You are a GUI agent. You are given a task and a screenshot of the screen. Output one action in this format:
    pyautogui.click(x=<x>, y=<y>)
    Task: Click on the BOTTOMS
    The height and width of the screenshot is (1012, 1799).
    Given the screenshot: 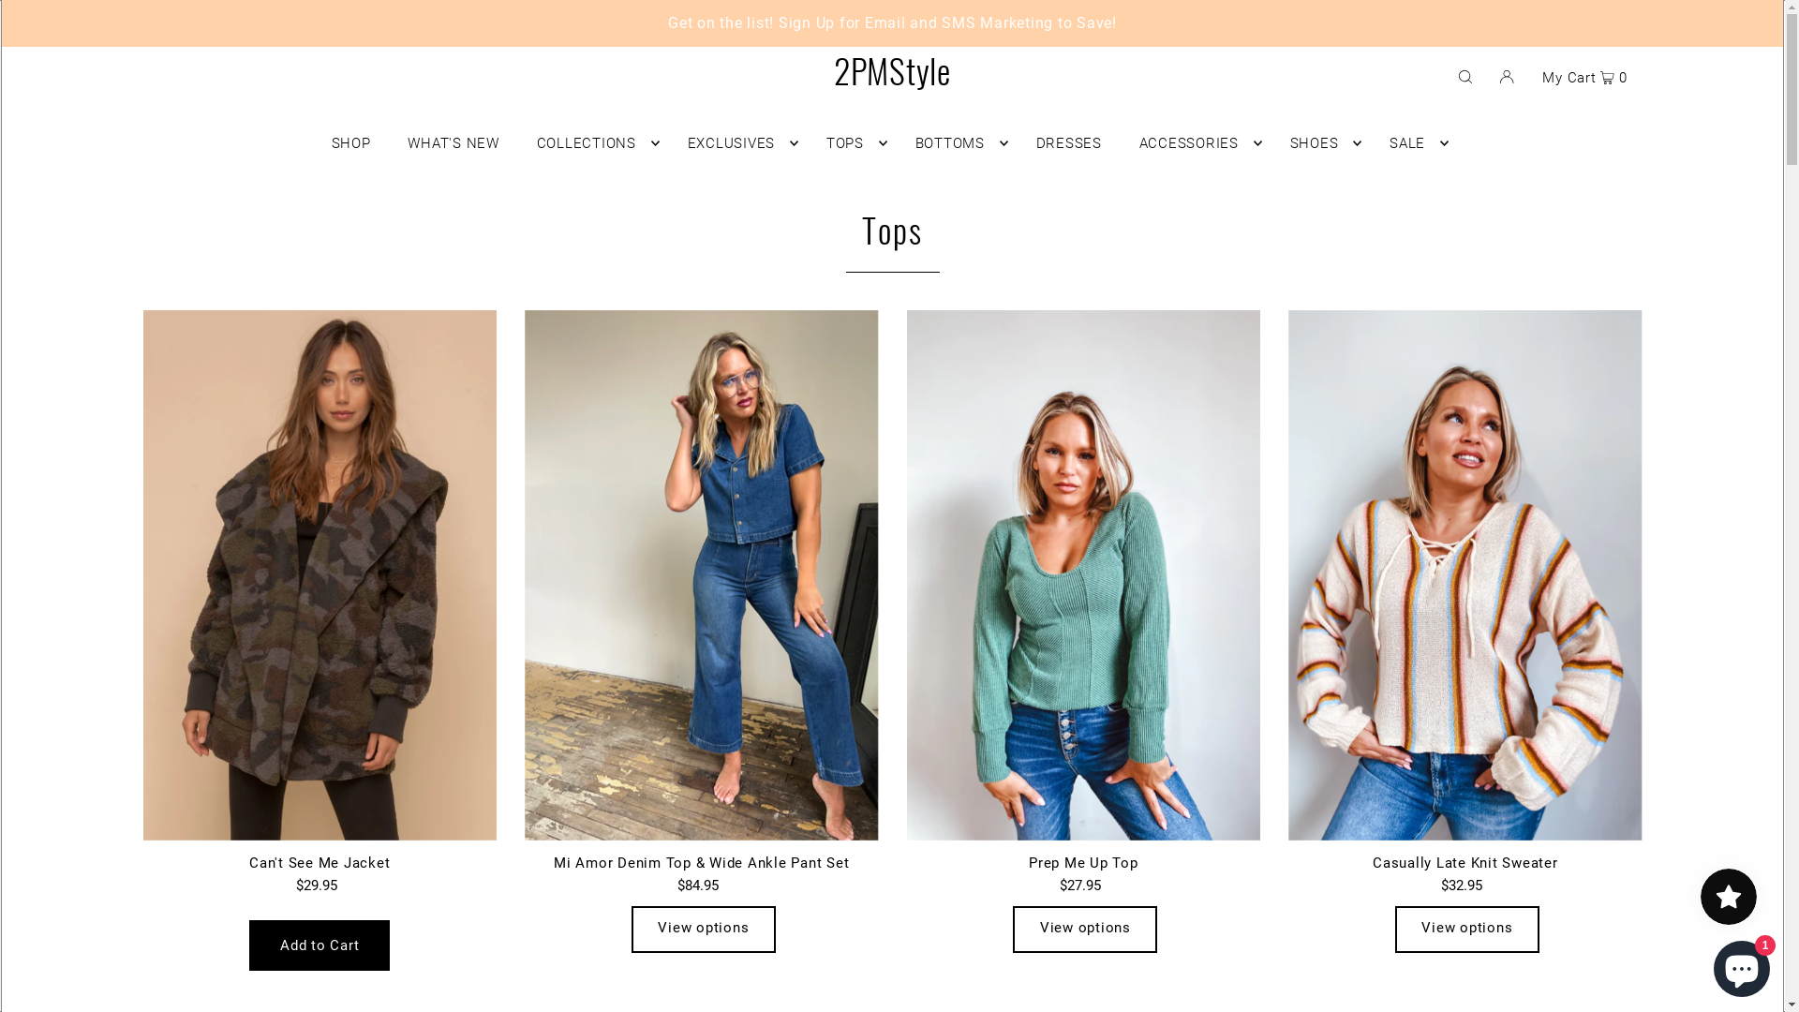 What is the action you would take?
    pyautogui.click(x=958, y=143)
    